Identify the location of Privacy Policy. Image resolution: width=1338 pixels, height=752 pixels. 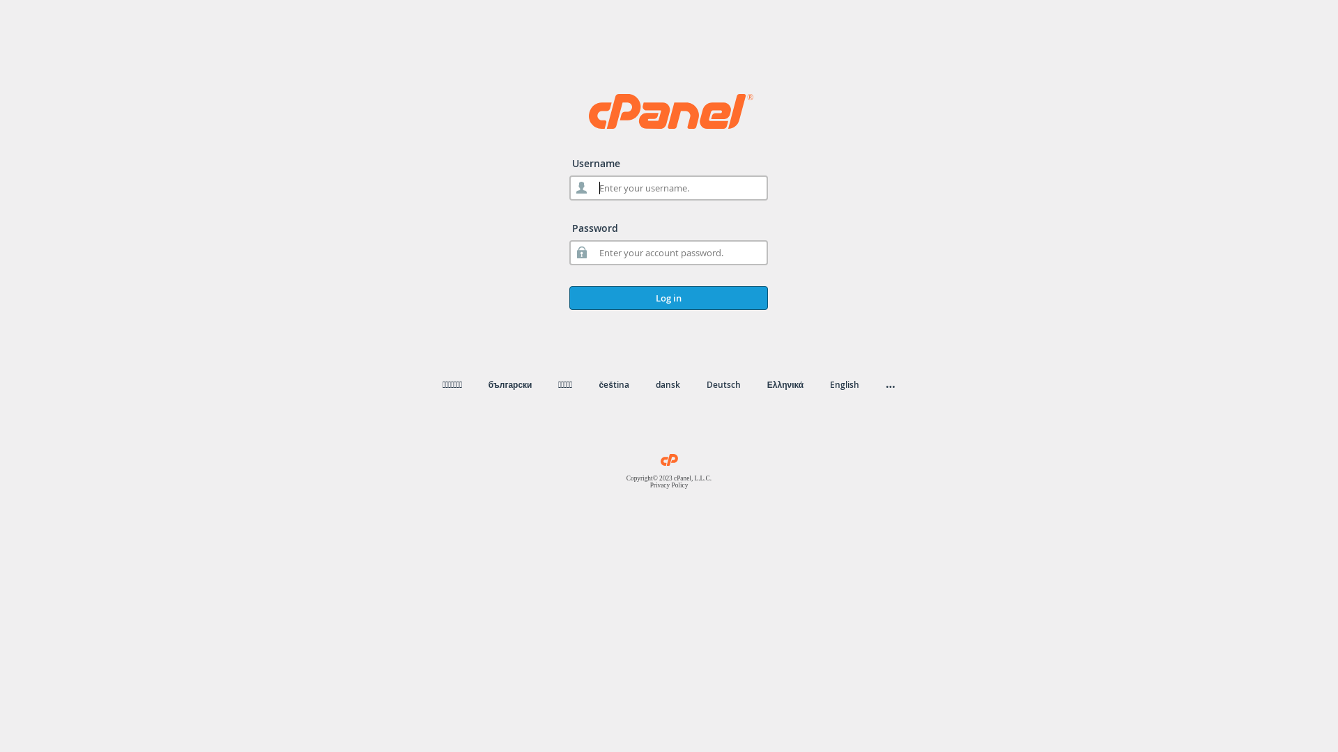
(669, 485).